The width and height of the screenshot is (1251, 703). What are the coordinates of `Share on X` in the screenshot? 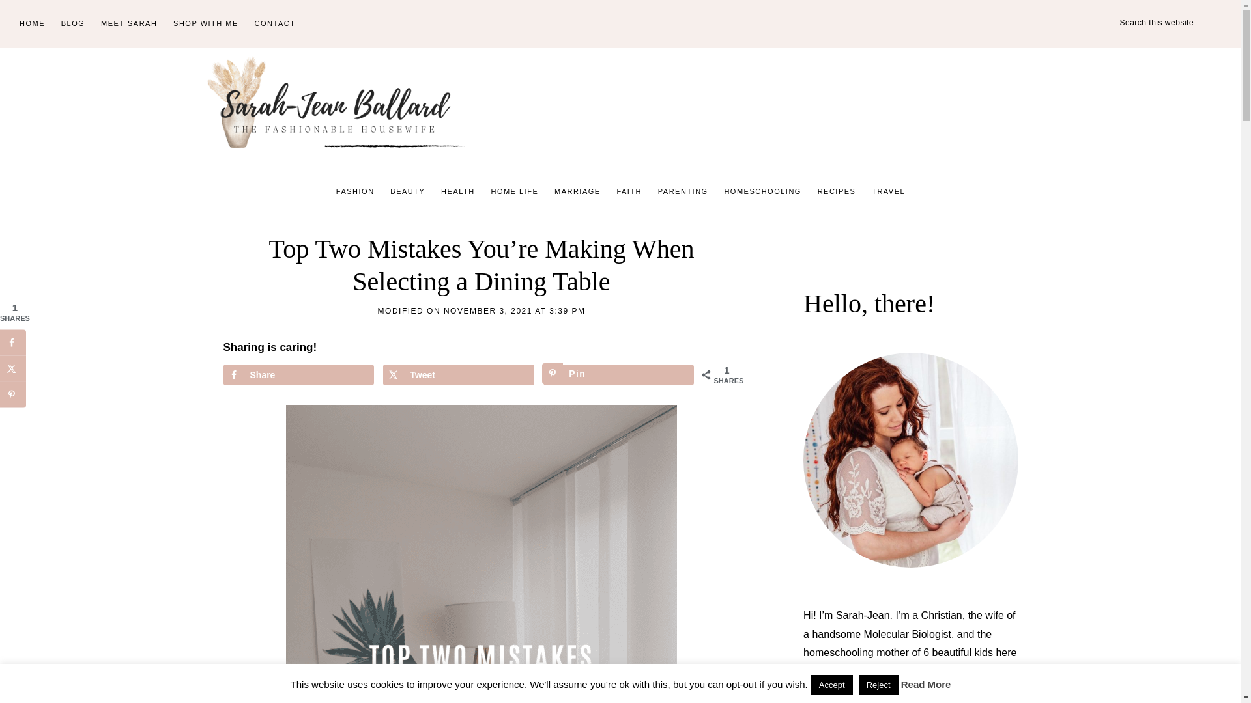 It's located at (13, 368).